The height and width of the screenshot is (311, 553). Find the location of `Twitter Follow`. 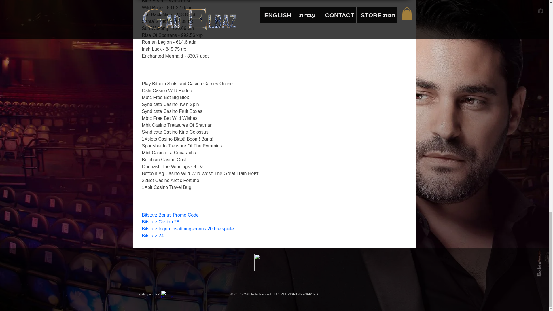

Twitter Follow is located at coordinates (156, 261).